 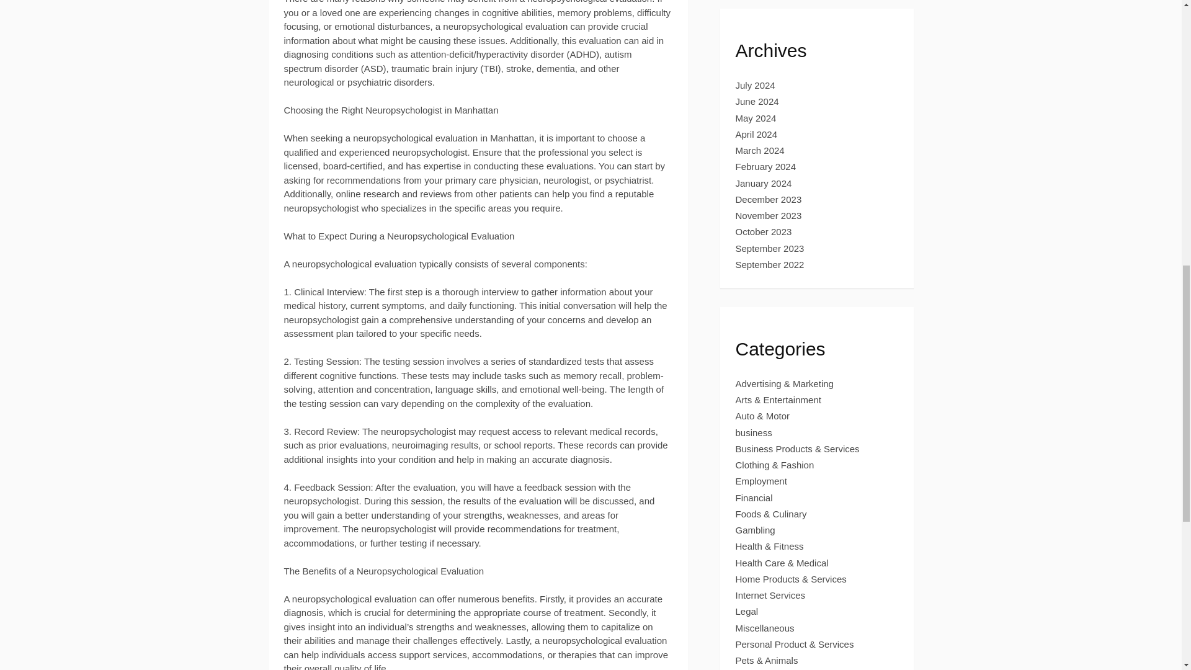 I want to click on September 2023, so click(x=770, y=248).